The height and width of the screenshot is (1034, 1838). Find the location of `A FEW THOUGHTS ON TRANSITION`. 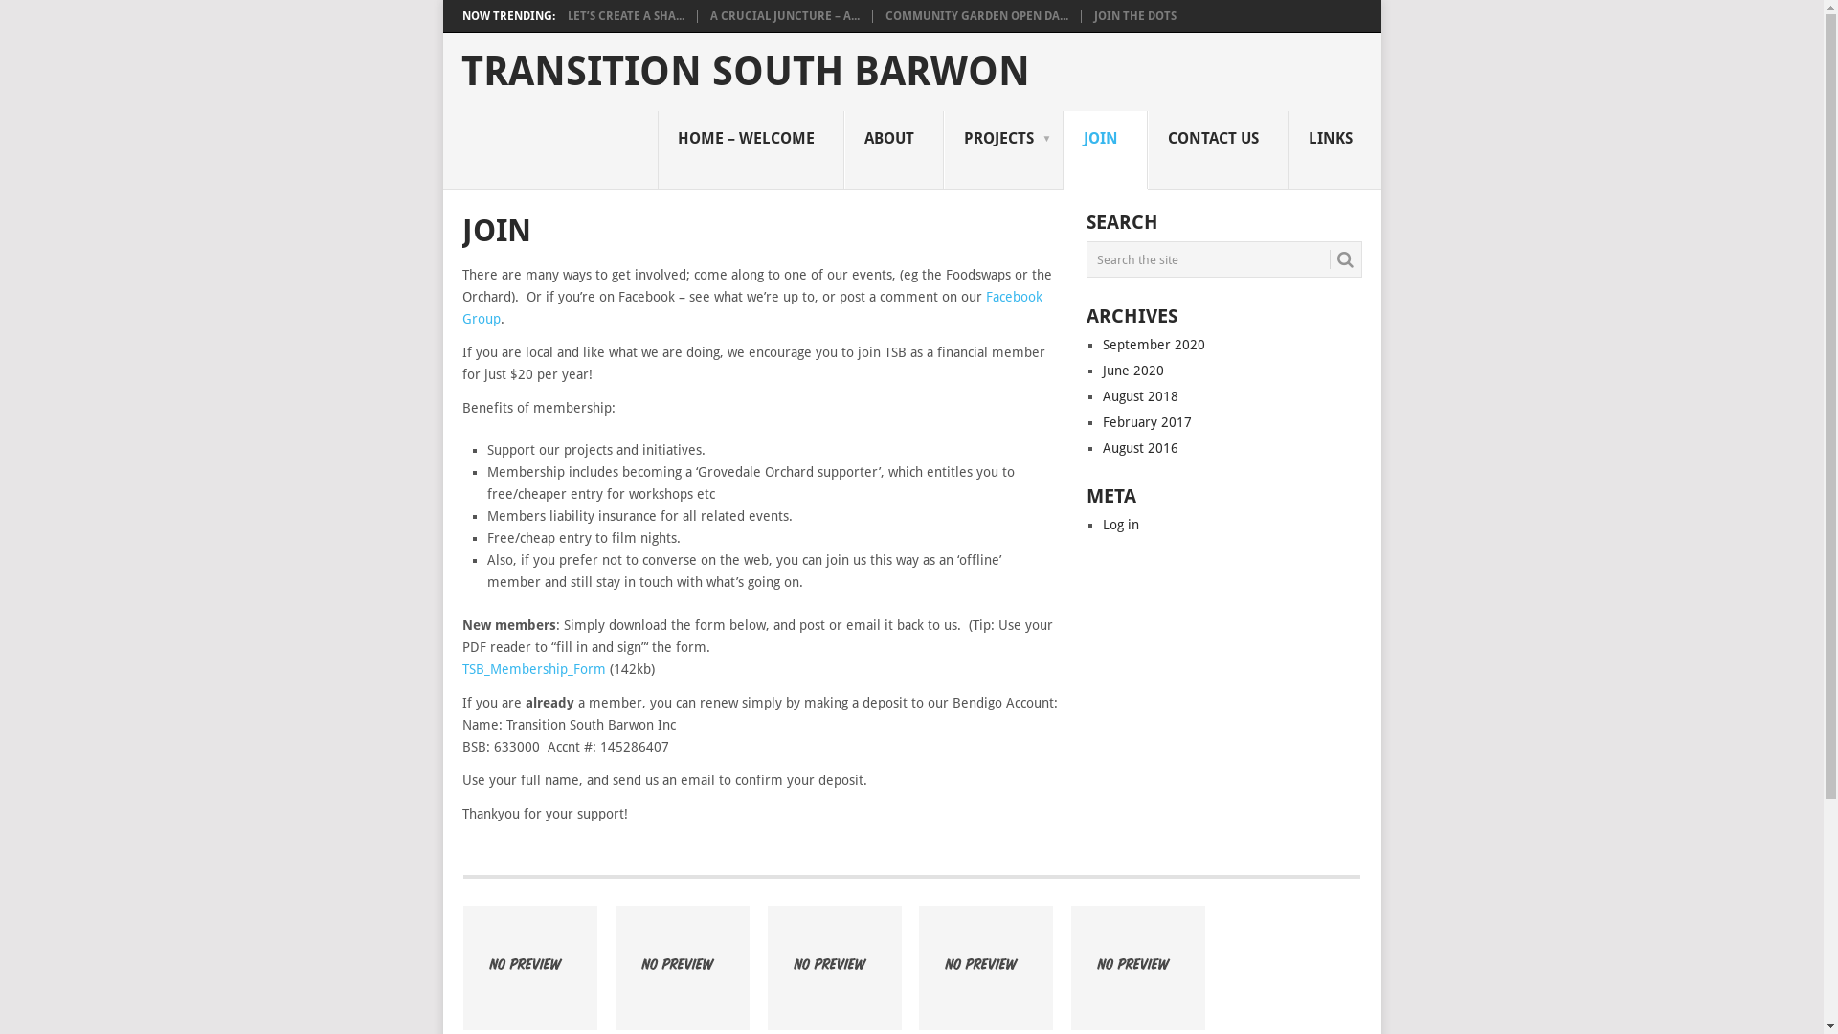

A FEW THOUGHTS ON TRANSITION is located at coordinates (1138, 968).